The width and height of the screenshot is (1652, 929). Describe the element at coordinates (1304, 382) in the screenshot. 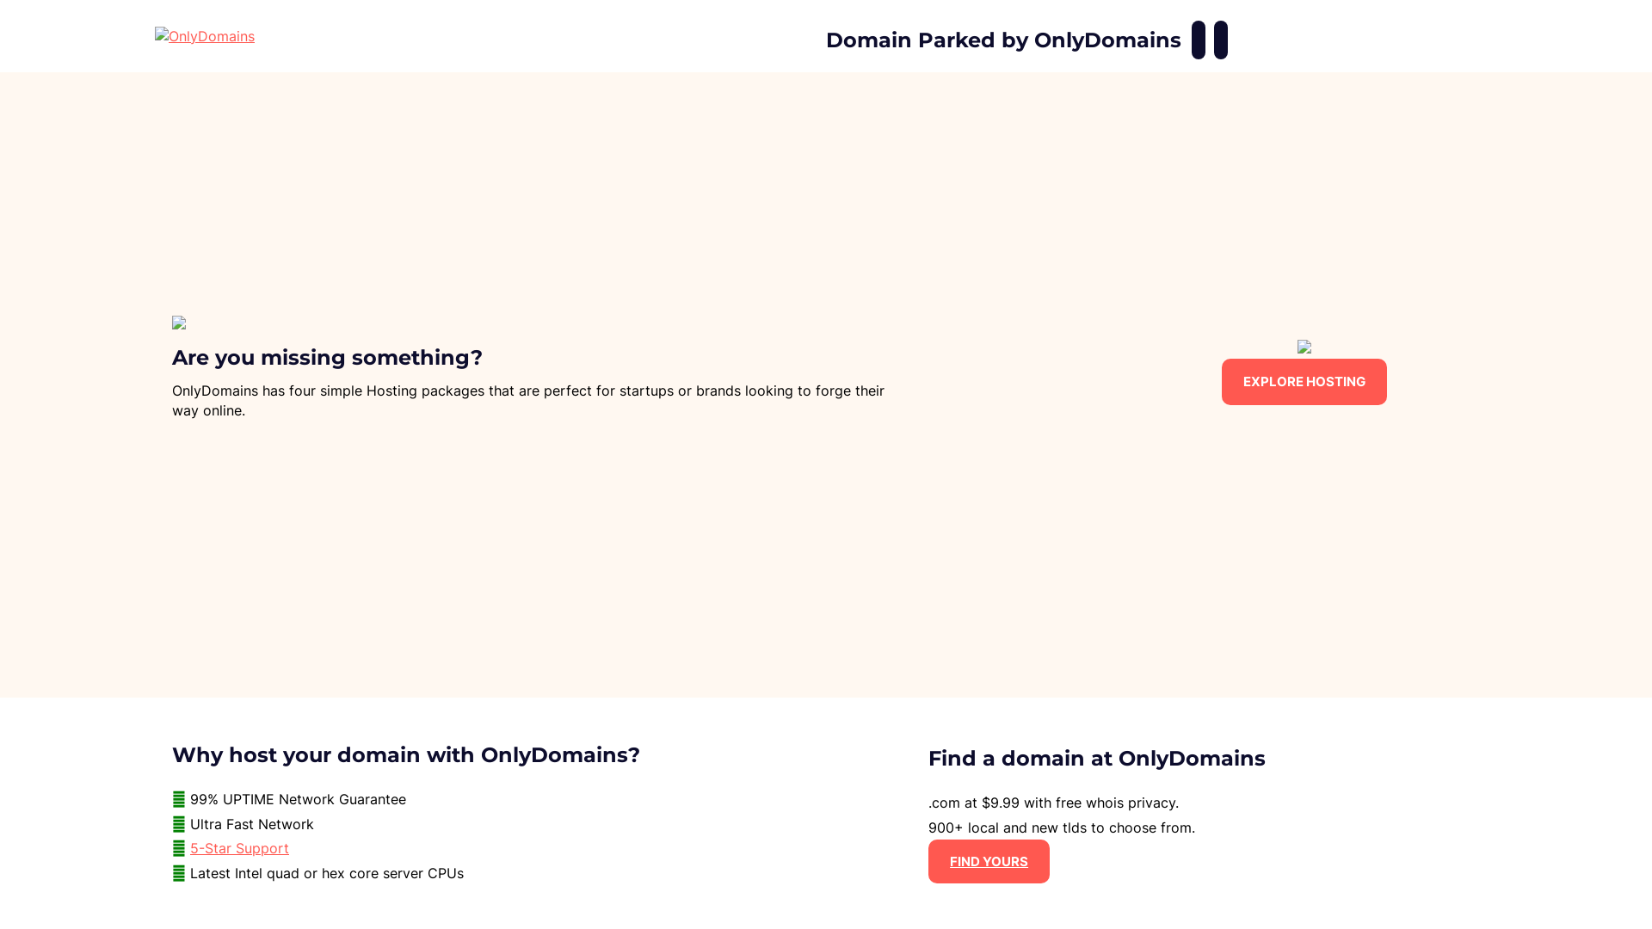

I see `EXPLORE HOSTING` at that location.